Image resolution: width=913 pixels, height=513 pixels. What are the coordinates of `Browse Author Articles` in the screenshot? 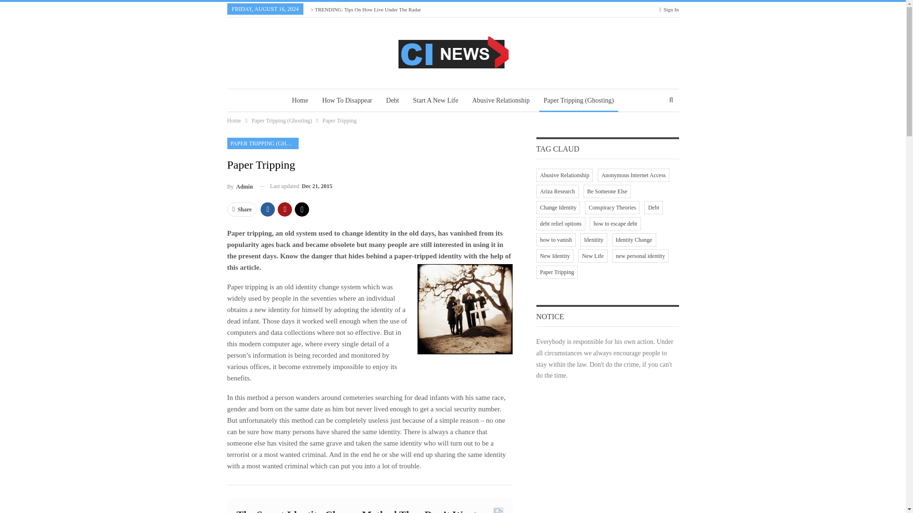 It's located at (240, 186).